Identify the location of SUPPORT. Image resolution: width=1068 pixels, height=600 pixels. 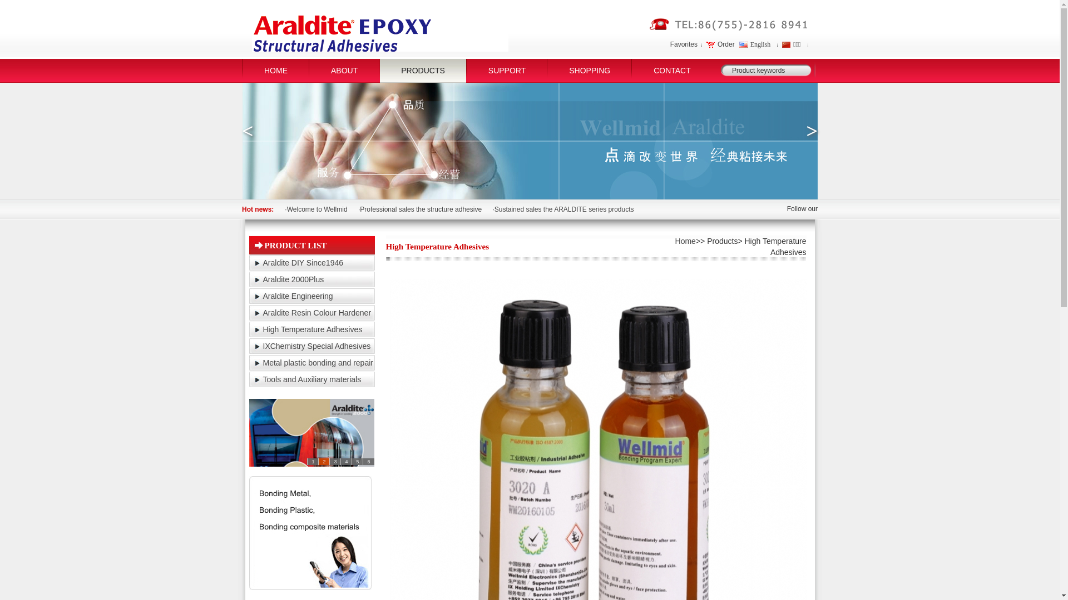
(507, 71).